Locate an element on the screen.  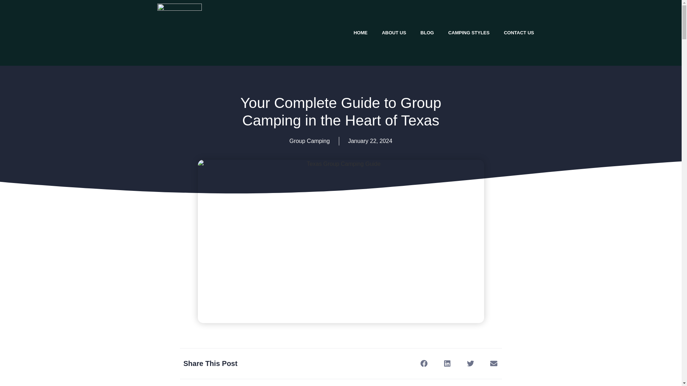
ABOUT US is located at coordinates (394, 33).